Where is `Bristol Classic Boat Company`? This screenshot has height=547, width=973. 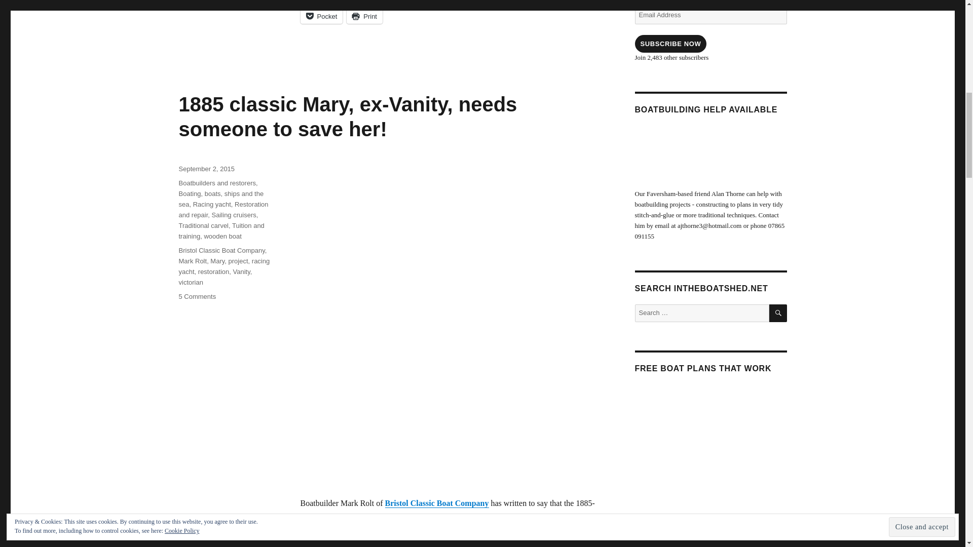 Bristol Classic Boat Company is located at coordinates (437, 503).